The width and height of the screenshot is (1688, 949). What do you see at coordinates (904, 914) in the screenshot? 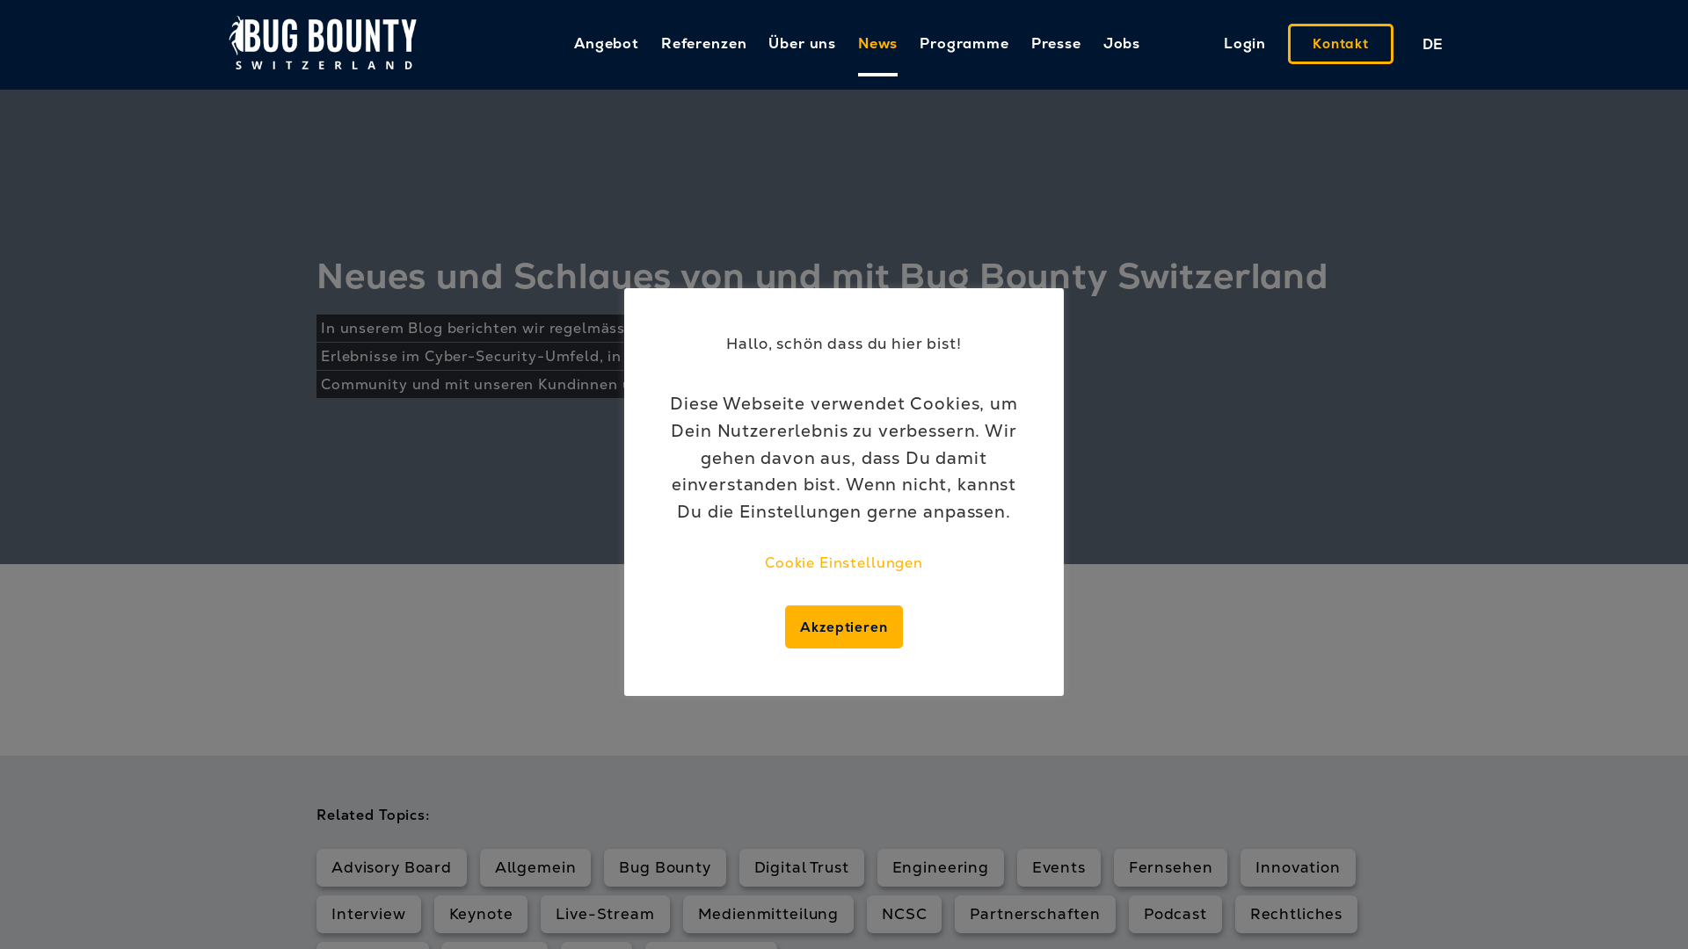
I see `NCSC` at bounding box center [904, 914].